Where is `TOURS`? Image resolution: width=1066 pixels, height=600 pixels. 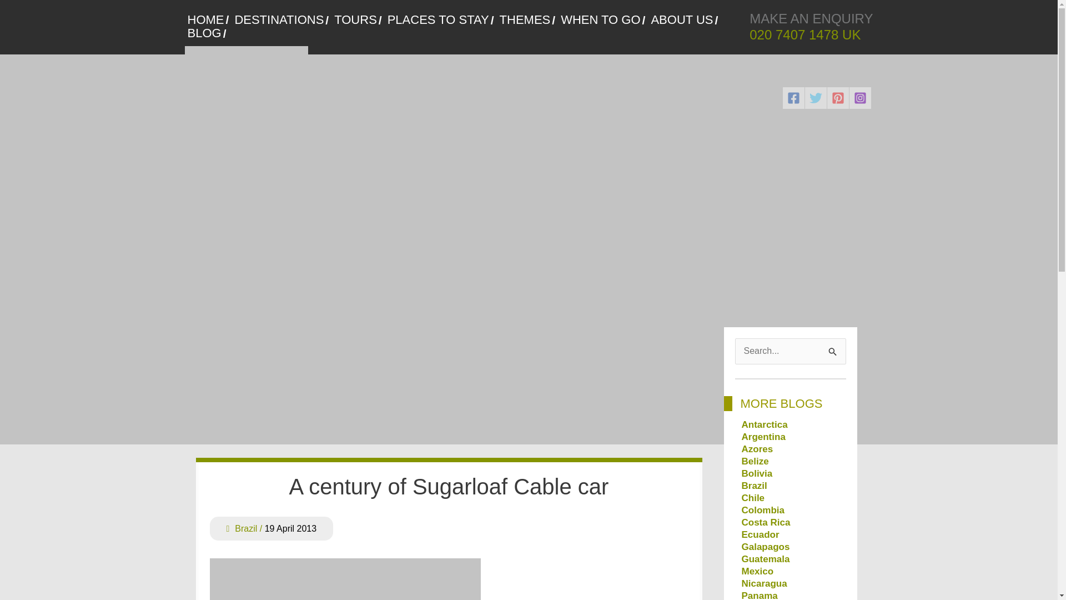
TOURS is located at coordinates (358, 20).